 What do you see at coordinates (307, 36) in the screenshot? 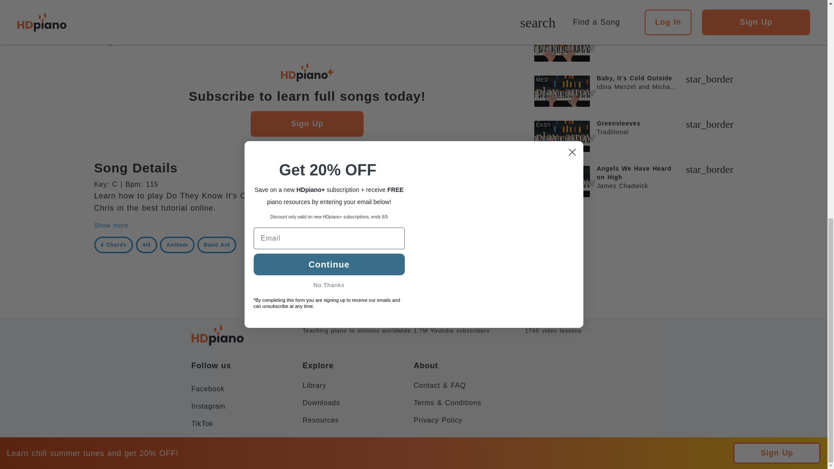
I see `Sign up to get started` at bounding box center [307, 36].